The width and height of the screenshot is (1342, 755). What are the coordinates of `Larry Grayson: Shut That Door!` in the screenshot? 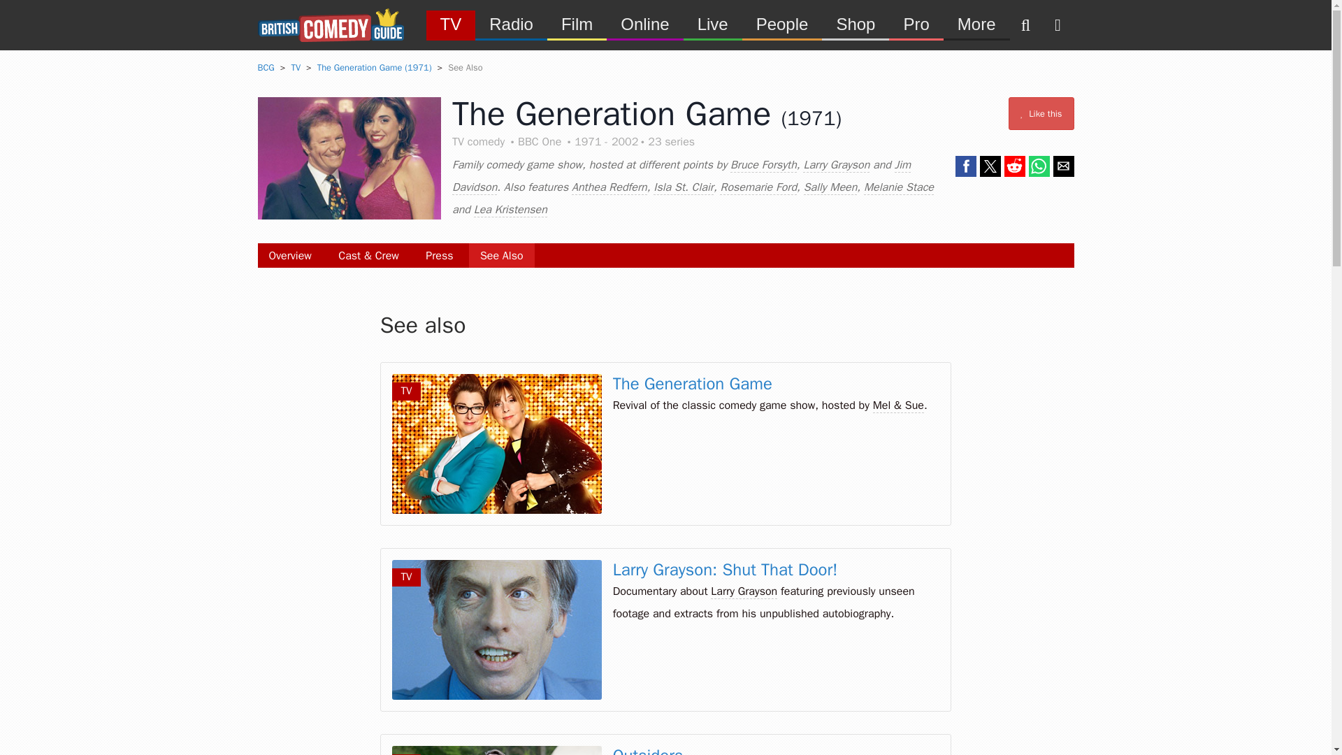 It's located at (726, 570).